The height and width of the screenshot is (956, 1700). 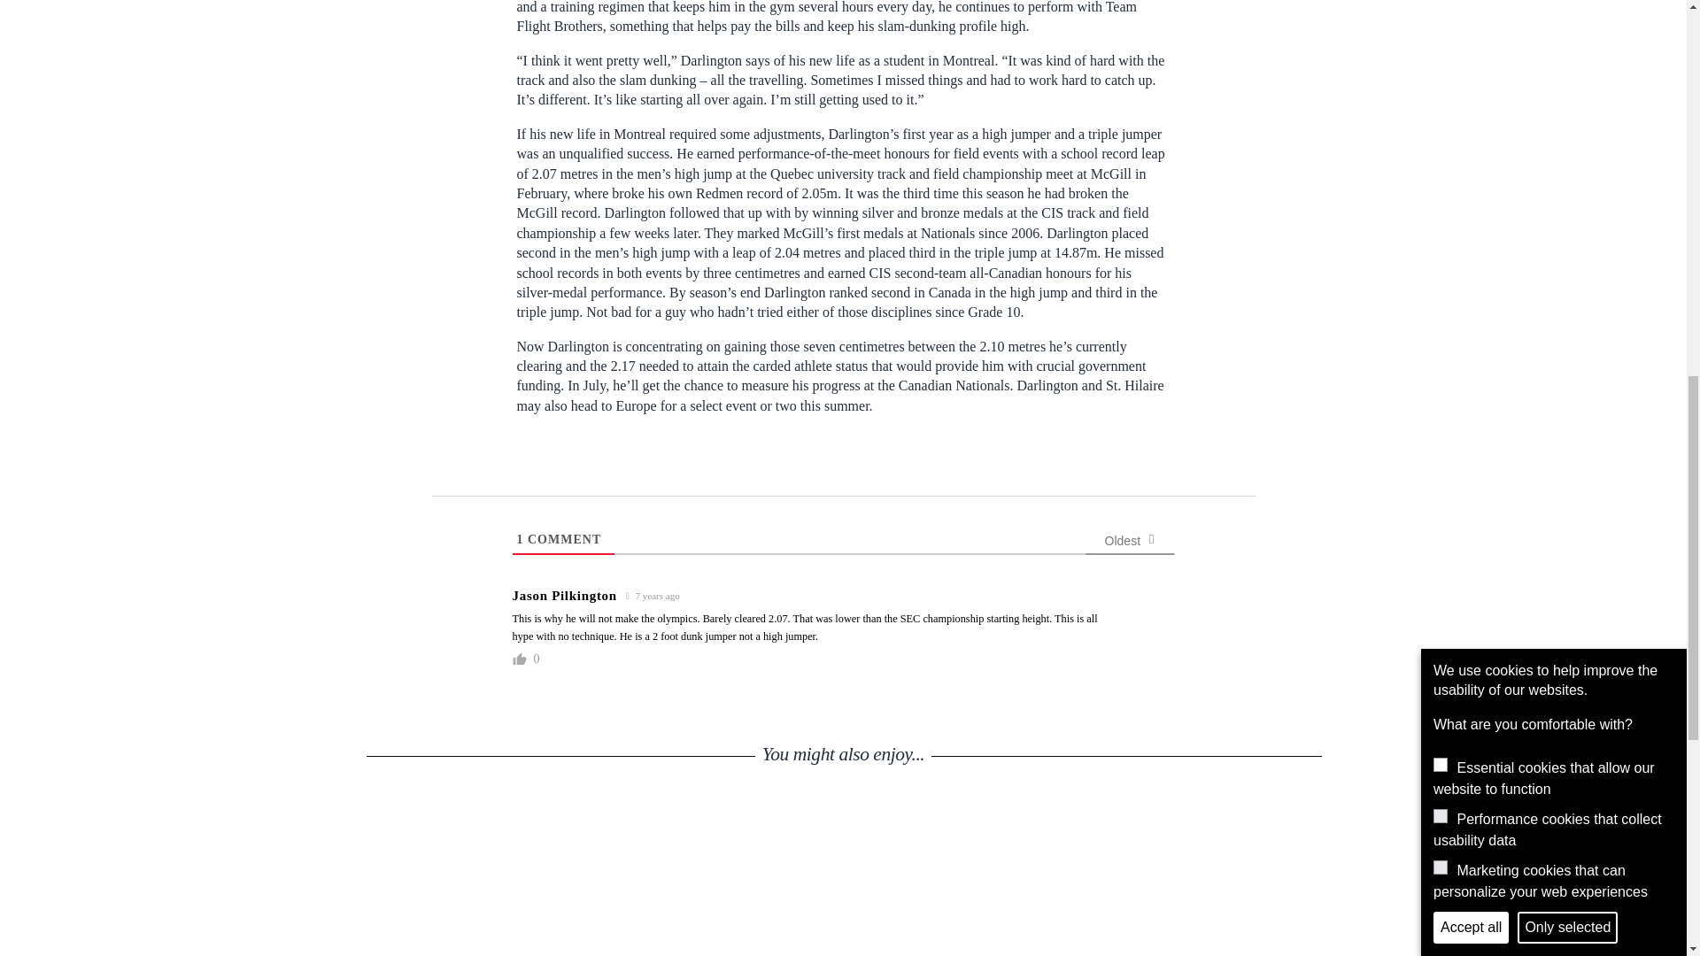 I want to click on 0, so click(x=535, y=659).